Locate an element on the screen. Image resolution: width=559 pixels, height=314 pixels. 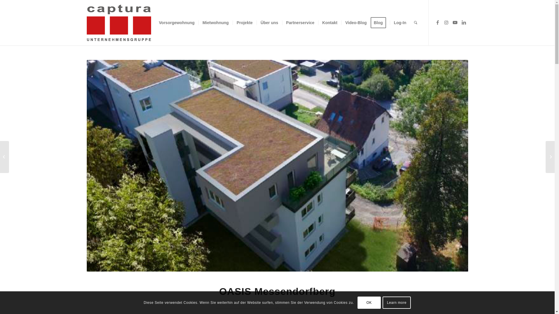
LinkedIn is located at coordinates (464, 22).